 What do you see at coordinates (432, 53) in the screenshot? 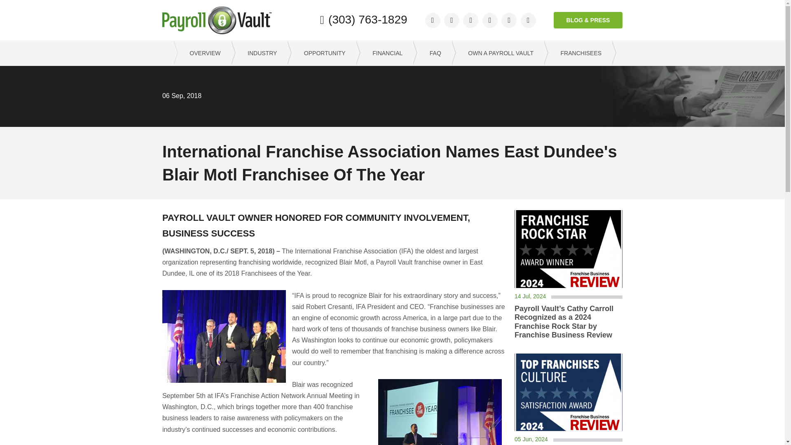
I see `FAQ` at bounding box center [432, 53].